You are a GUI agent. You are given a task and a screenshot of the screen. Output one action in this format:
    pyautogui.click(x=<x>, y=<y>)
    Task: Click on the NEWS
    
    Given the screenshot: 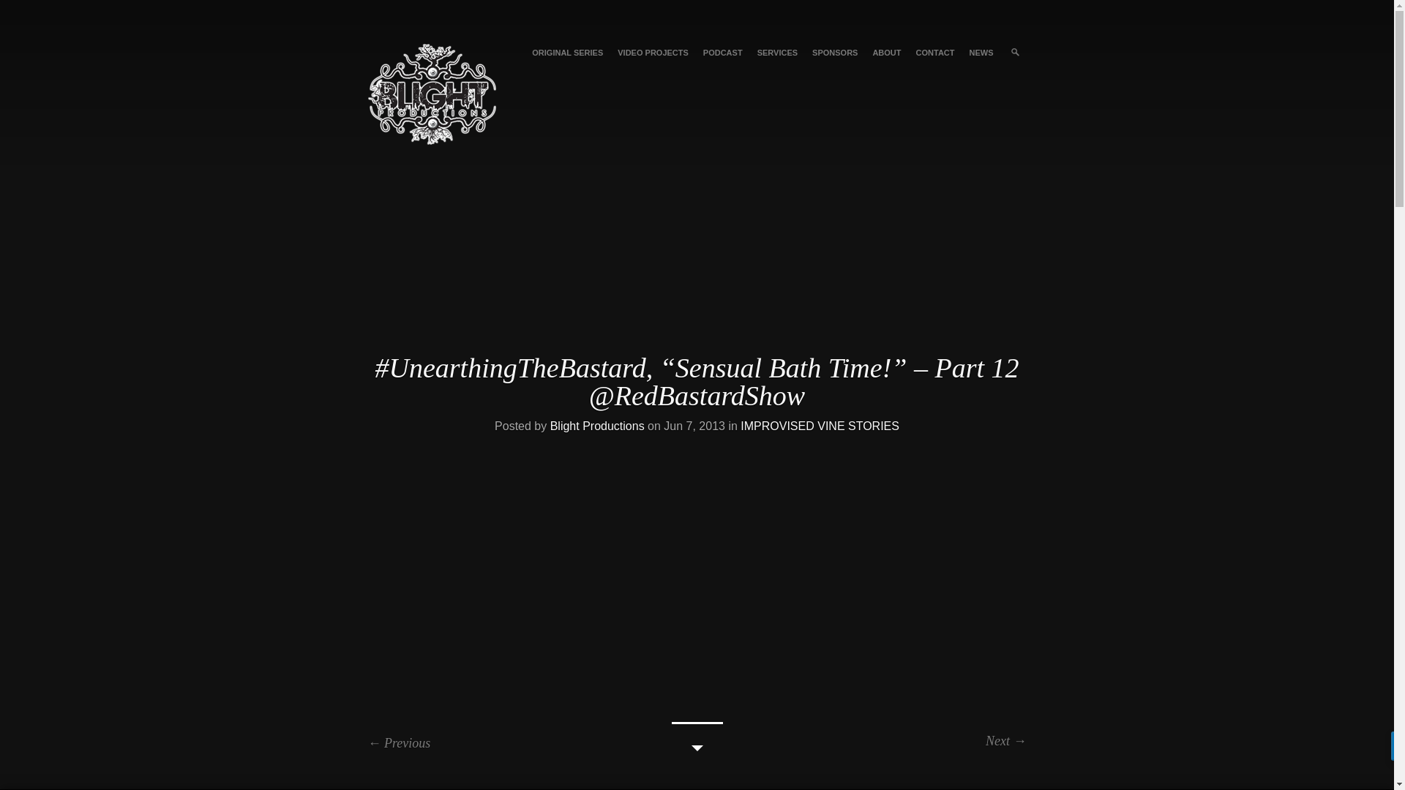 What is the action you would take?
    pyautogui.click(x=981, y=53)
    